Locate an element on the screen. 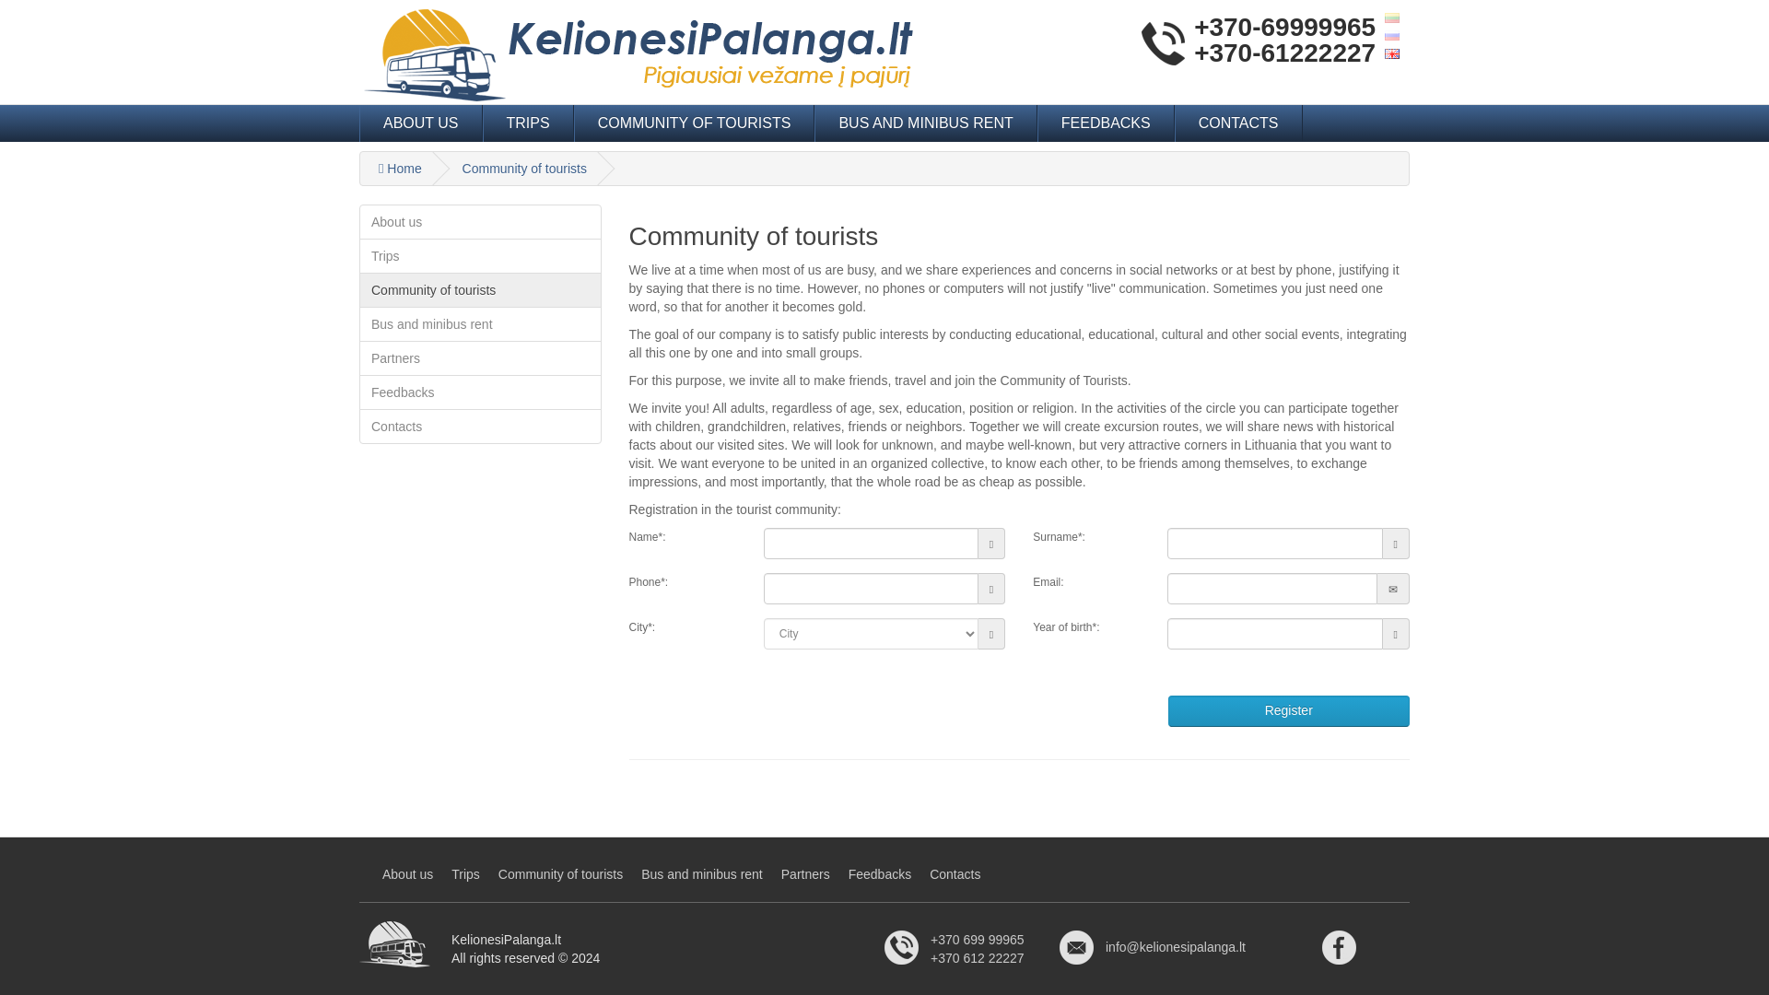  ABOUT US is located at coordinates (420, 123).